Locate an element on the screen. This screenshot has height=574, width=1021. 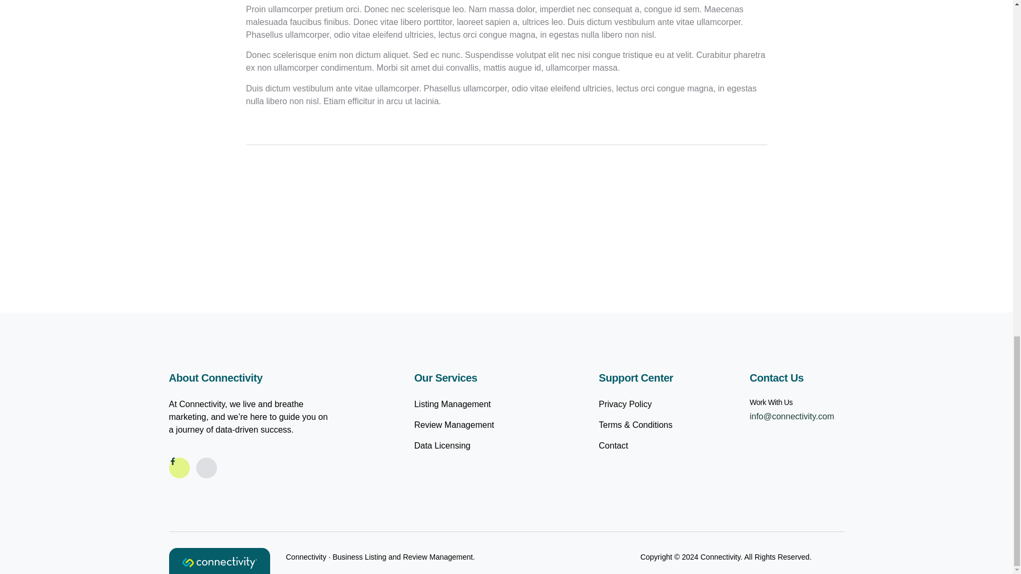
Data Licensing is located at coordinates (478, 446).